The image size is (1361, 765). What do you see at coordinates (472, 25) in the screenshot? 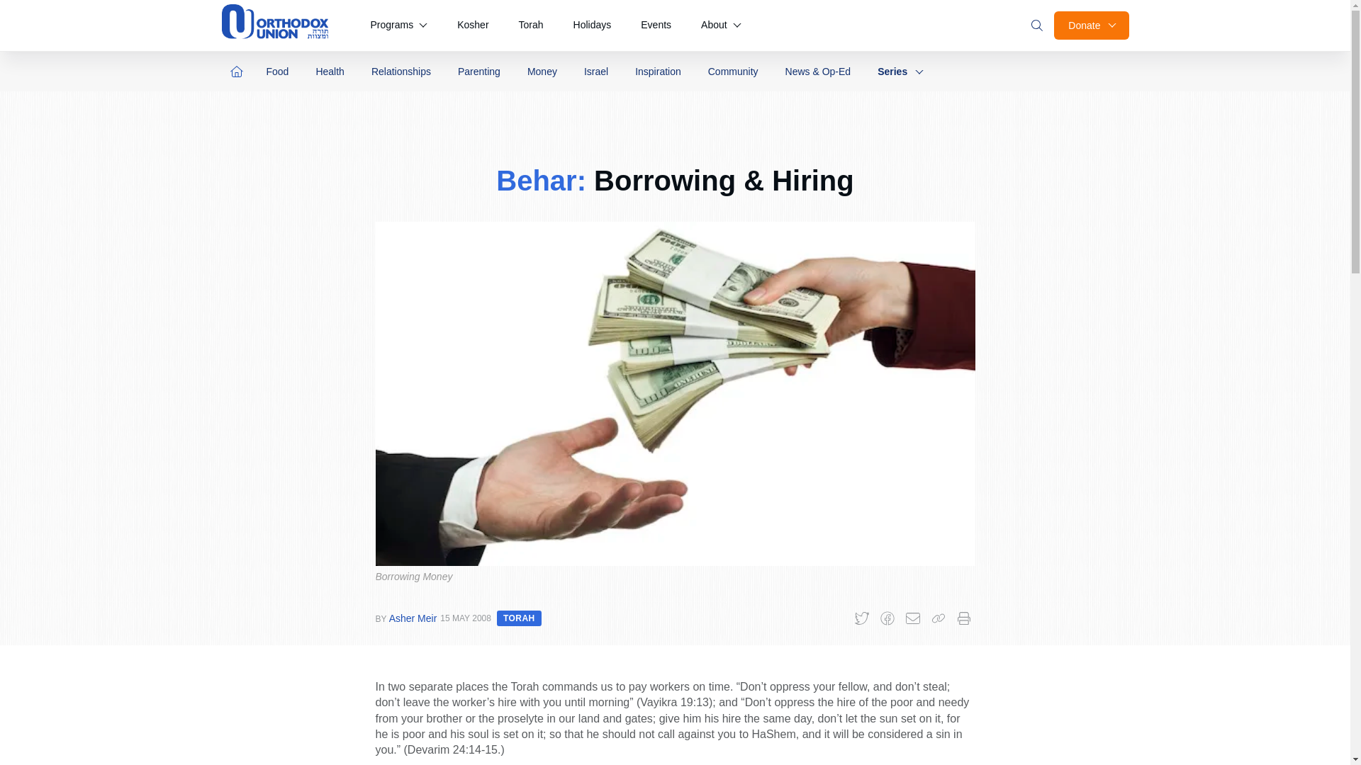
I see `Kosher` at bounding box center [472, 25].